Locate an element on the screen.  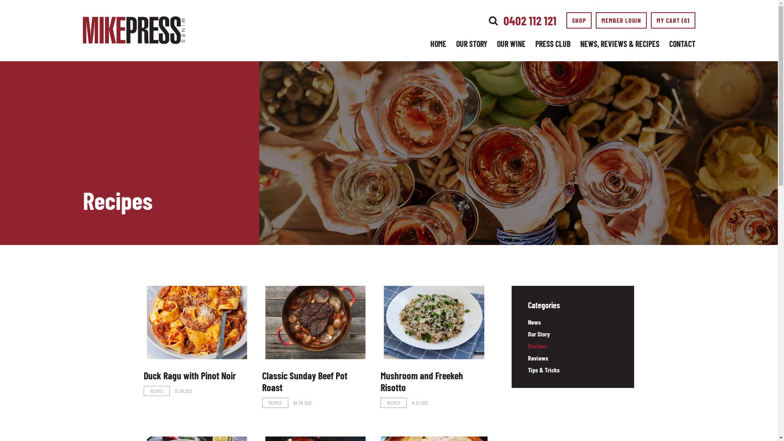
Our Story is located at coordinates (539, 334).